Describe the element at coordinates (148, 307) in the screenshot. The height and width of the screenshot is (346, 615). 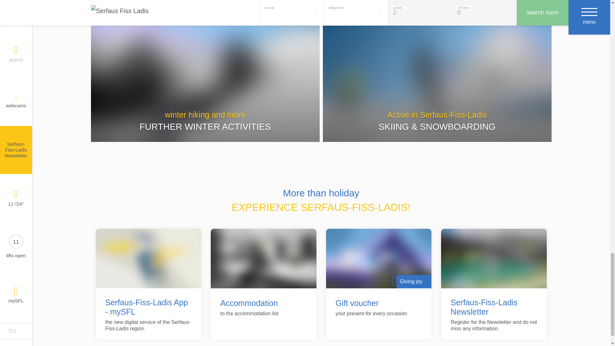
I see `Serfaus-Fiss-Ladis App - mySFL` at that location.